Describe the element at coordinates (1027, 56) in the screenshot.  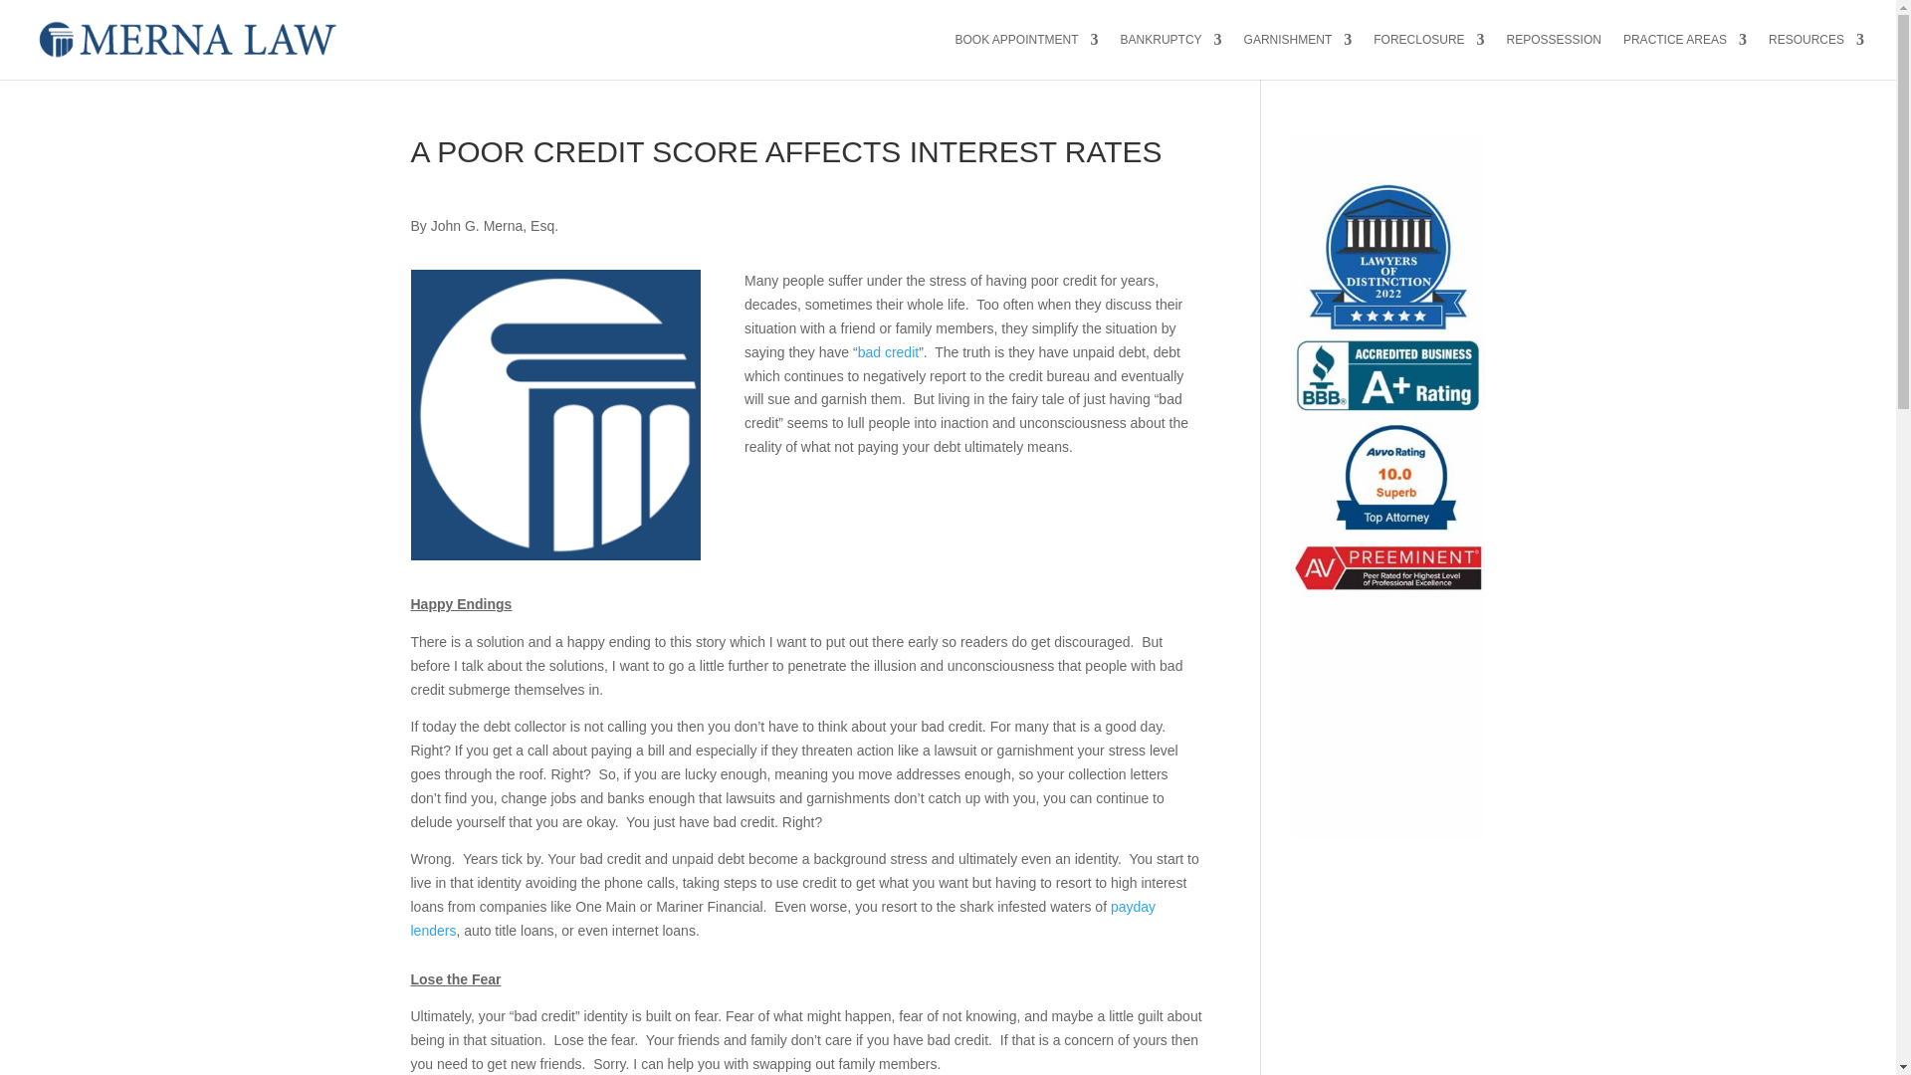
I see `BOOK APPOINTMENT` at that location.